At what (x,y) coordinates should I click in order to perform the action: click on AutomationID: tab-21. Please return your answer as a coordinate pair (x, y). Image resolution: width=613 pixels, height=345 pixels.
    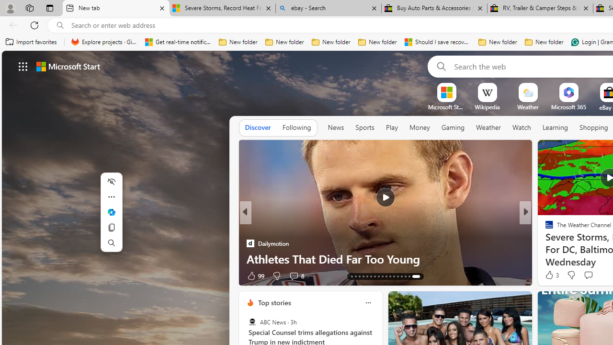
    Looking at the image, I should click on (388, 276).